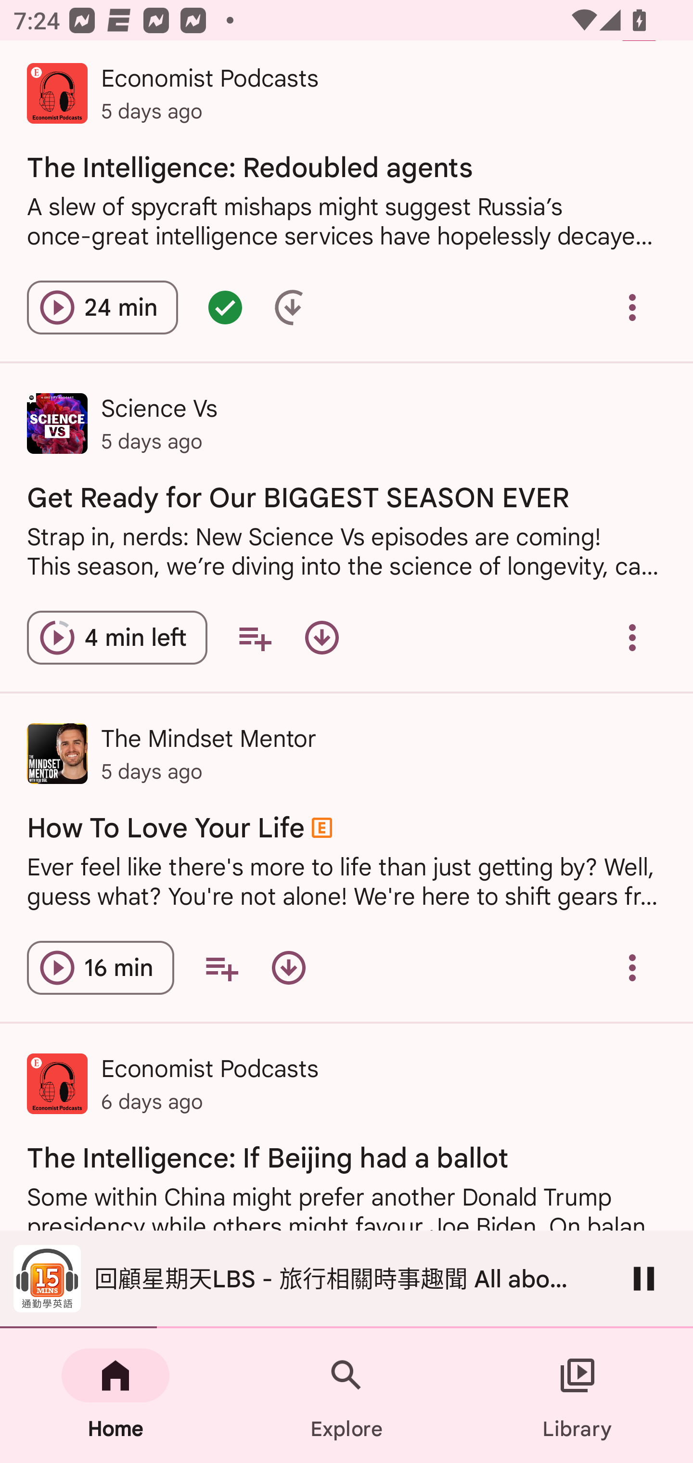 Image resolution: width=693 pixels, height=1463 pixels. What do you see at coordinates (346, 1396) in the screenshot?
I see `Explore` at bounding box center [346, 1396].